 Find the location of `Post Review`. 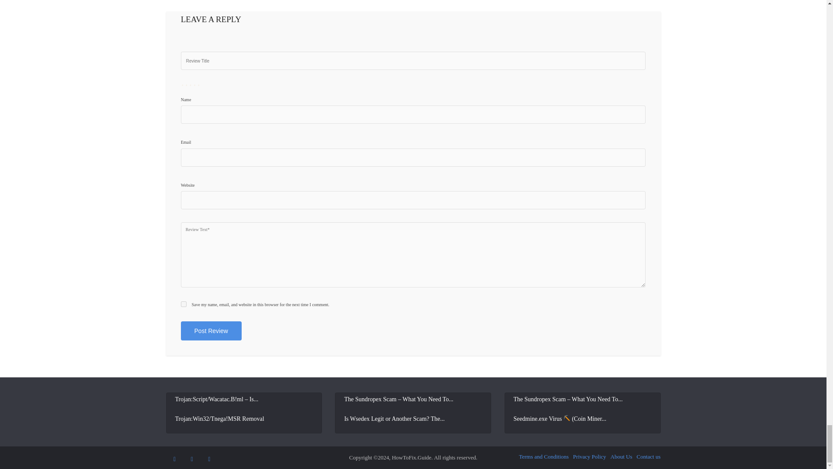

Post Review is located at coordinates (211, 331).